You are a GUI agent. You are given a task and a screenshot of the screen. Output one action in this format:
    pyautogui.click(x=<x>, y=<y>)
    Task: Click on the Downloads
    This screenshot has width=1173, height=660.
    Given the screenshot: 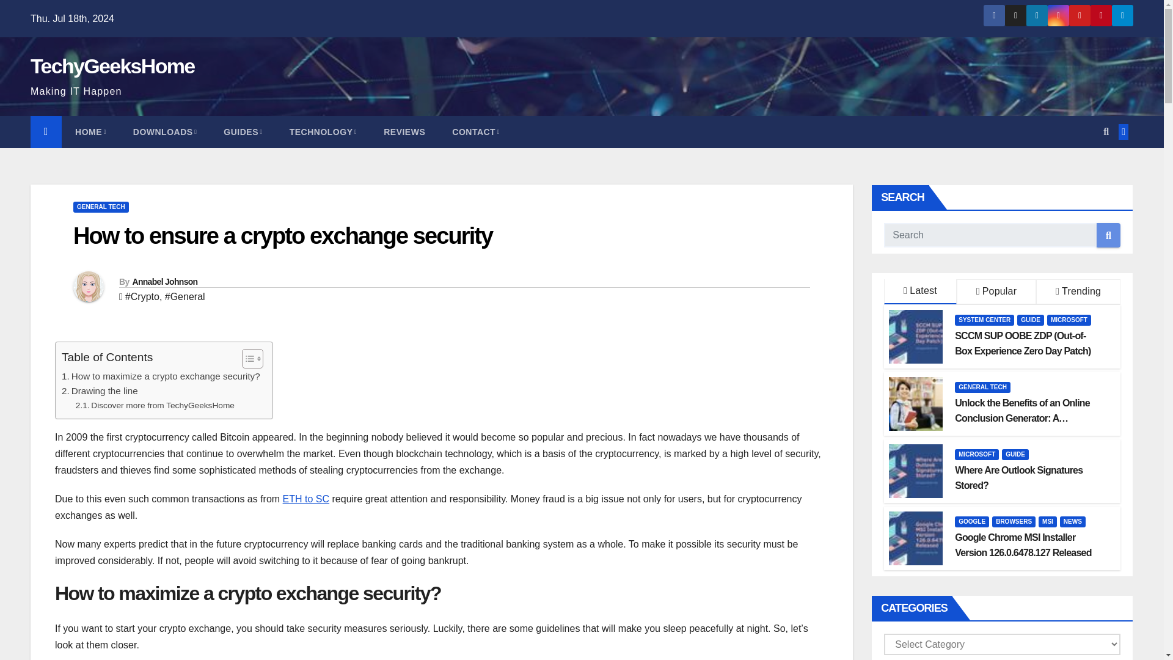 What is the action you would take?
    pyautogui.click(x=165, y=132)
    